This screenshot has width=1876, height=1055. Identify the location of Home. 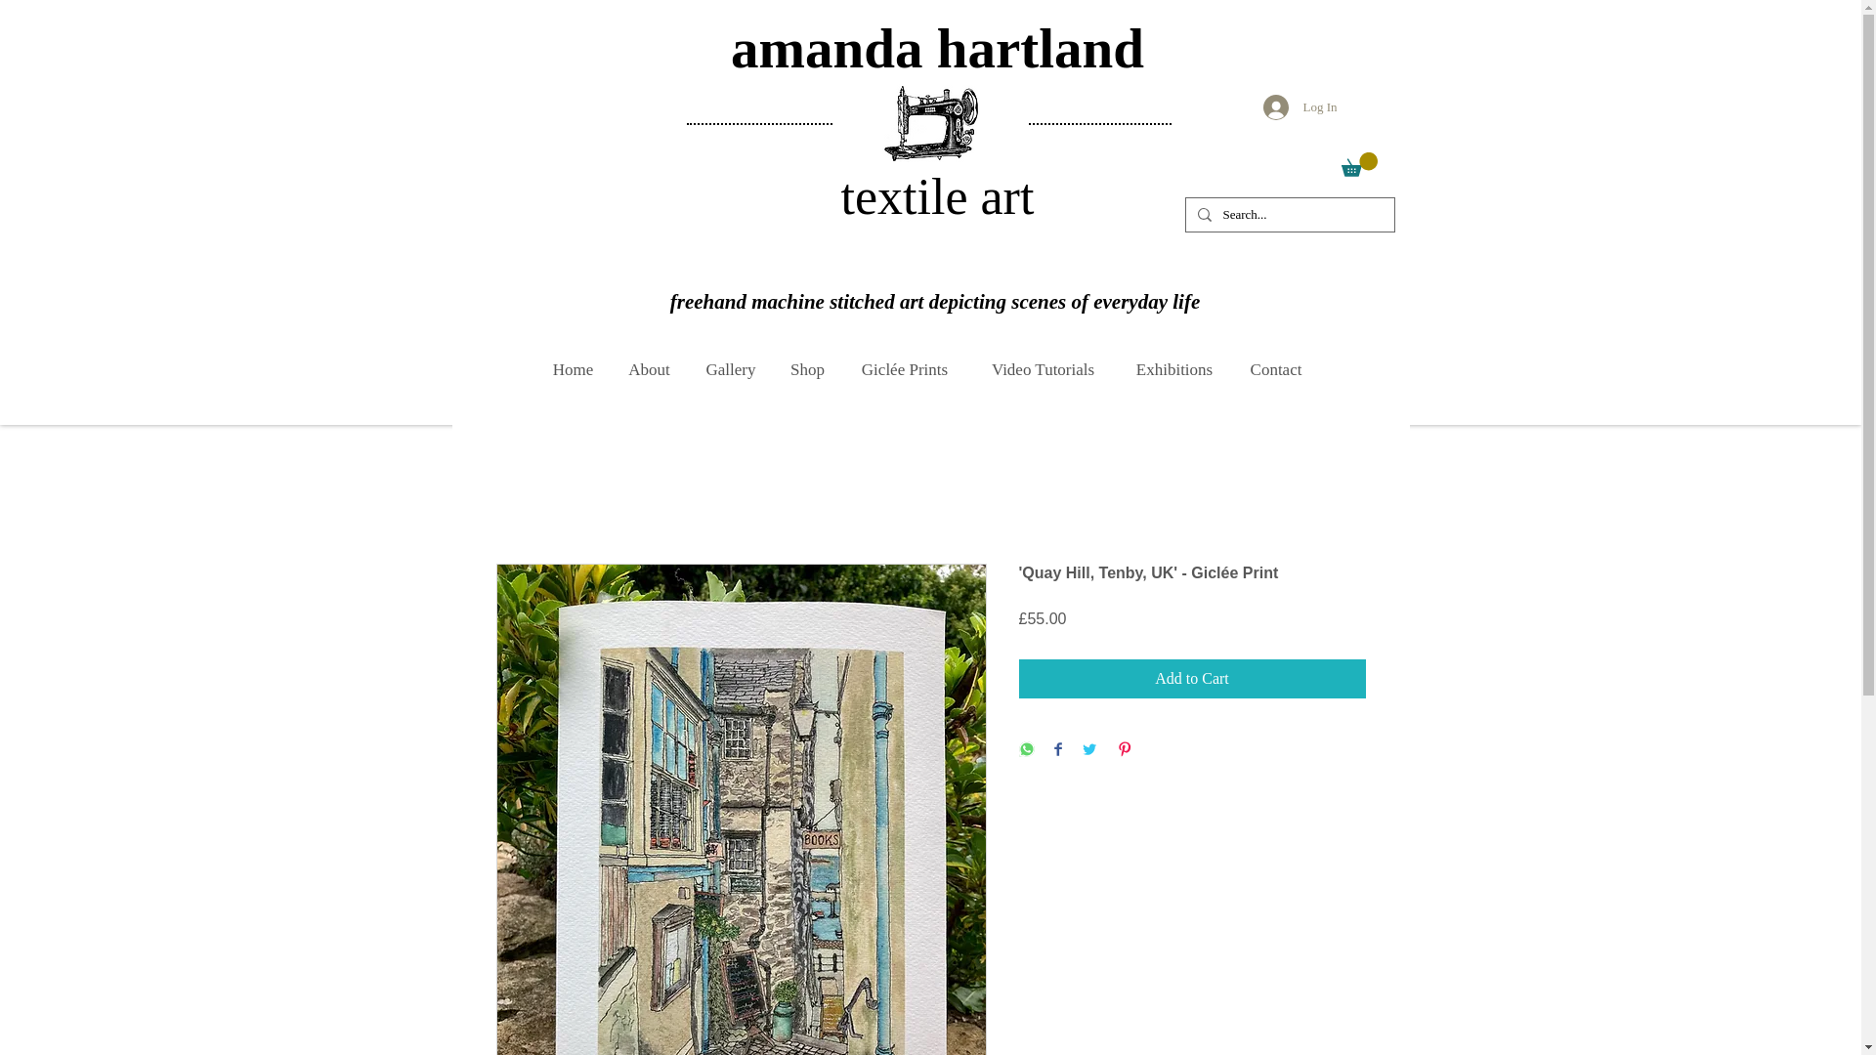
(573, 369).